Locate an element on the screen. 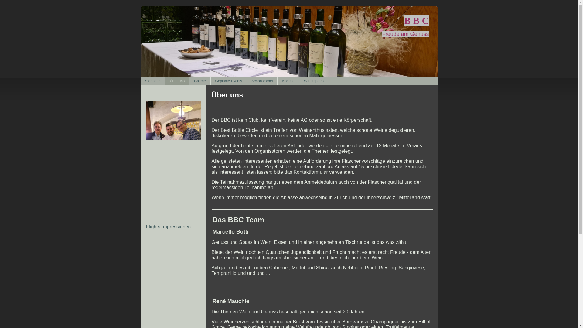 The image size is (583, 328). Wir empfehlen is located at coordinates (316, 81).